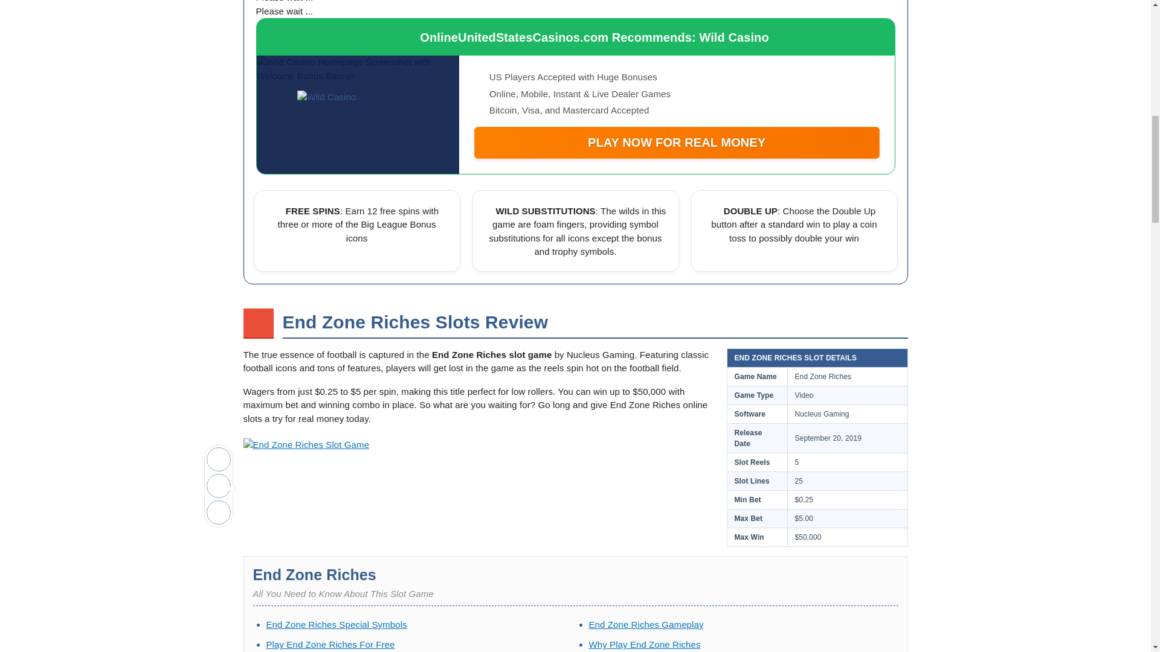 The height and width of the screenshot is (652, 1160). I want to click on Share on Reddit, so click(219, 513).